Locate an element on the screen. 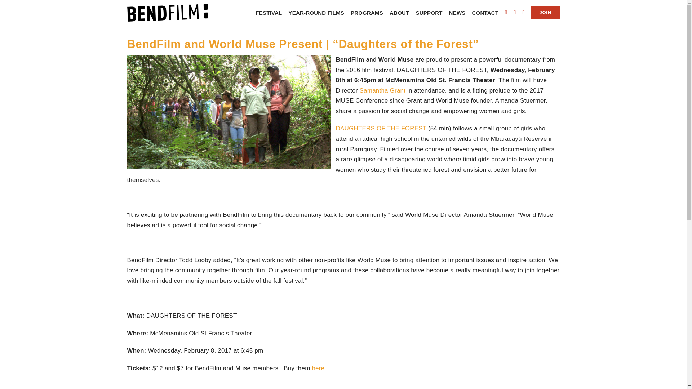 Image resolution: width=692 pixels, height=389 pixels. SUPPORT is located at coordinates (429, 13).